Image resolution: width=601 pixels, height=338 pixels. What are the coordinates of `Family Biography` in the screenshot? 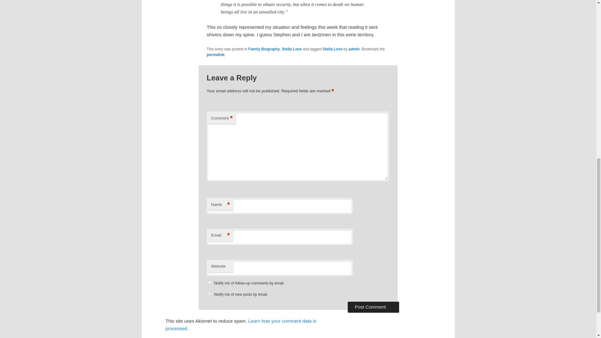 It's located at (264, 49).